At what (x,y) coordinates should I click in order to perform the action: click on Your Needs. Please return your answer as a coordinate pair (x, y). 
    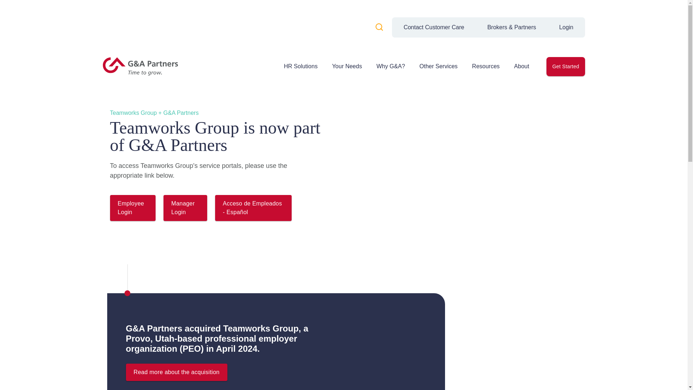
    Looking at the image, I should click on (346, 66).